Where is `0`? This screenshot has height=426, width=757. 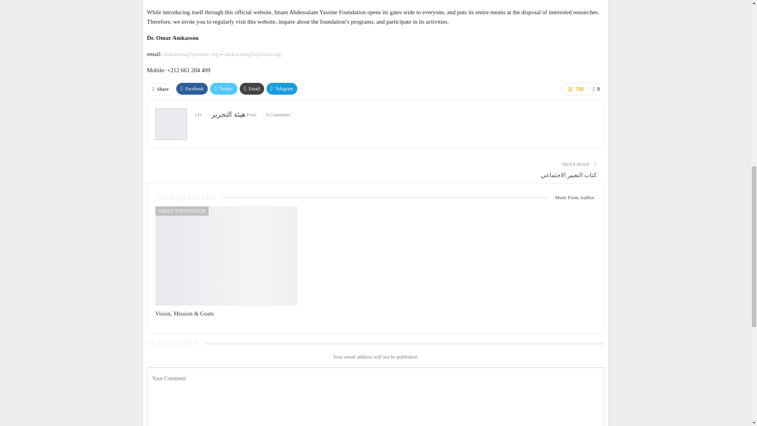
0 is located at coordinates (595, 89).